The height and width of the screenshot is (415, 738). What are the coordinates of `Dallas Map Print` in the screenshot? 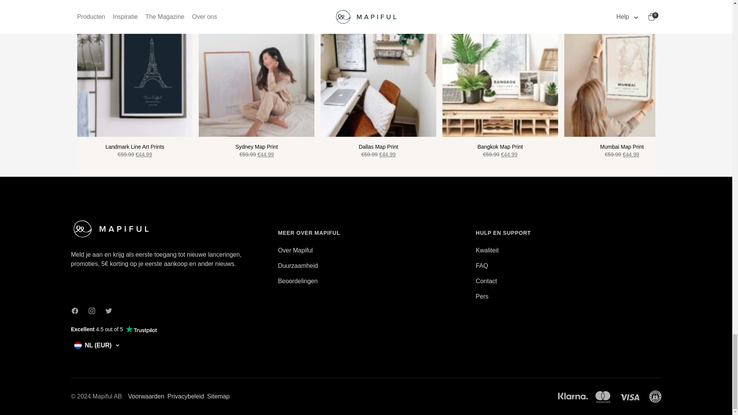 It's located at (378, 79).